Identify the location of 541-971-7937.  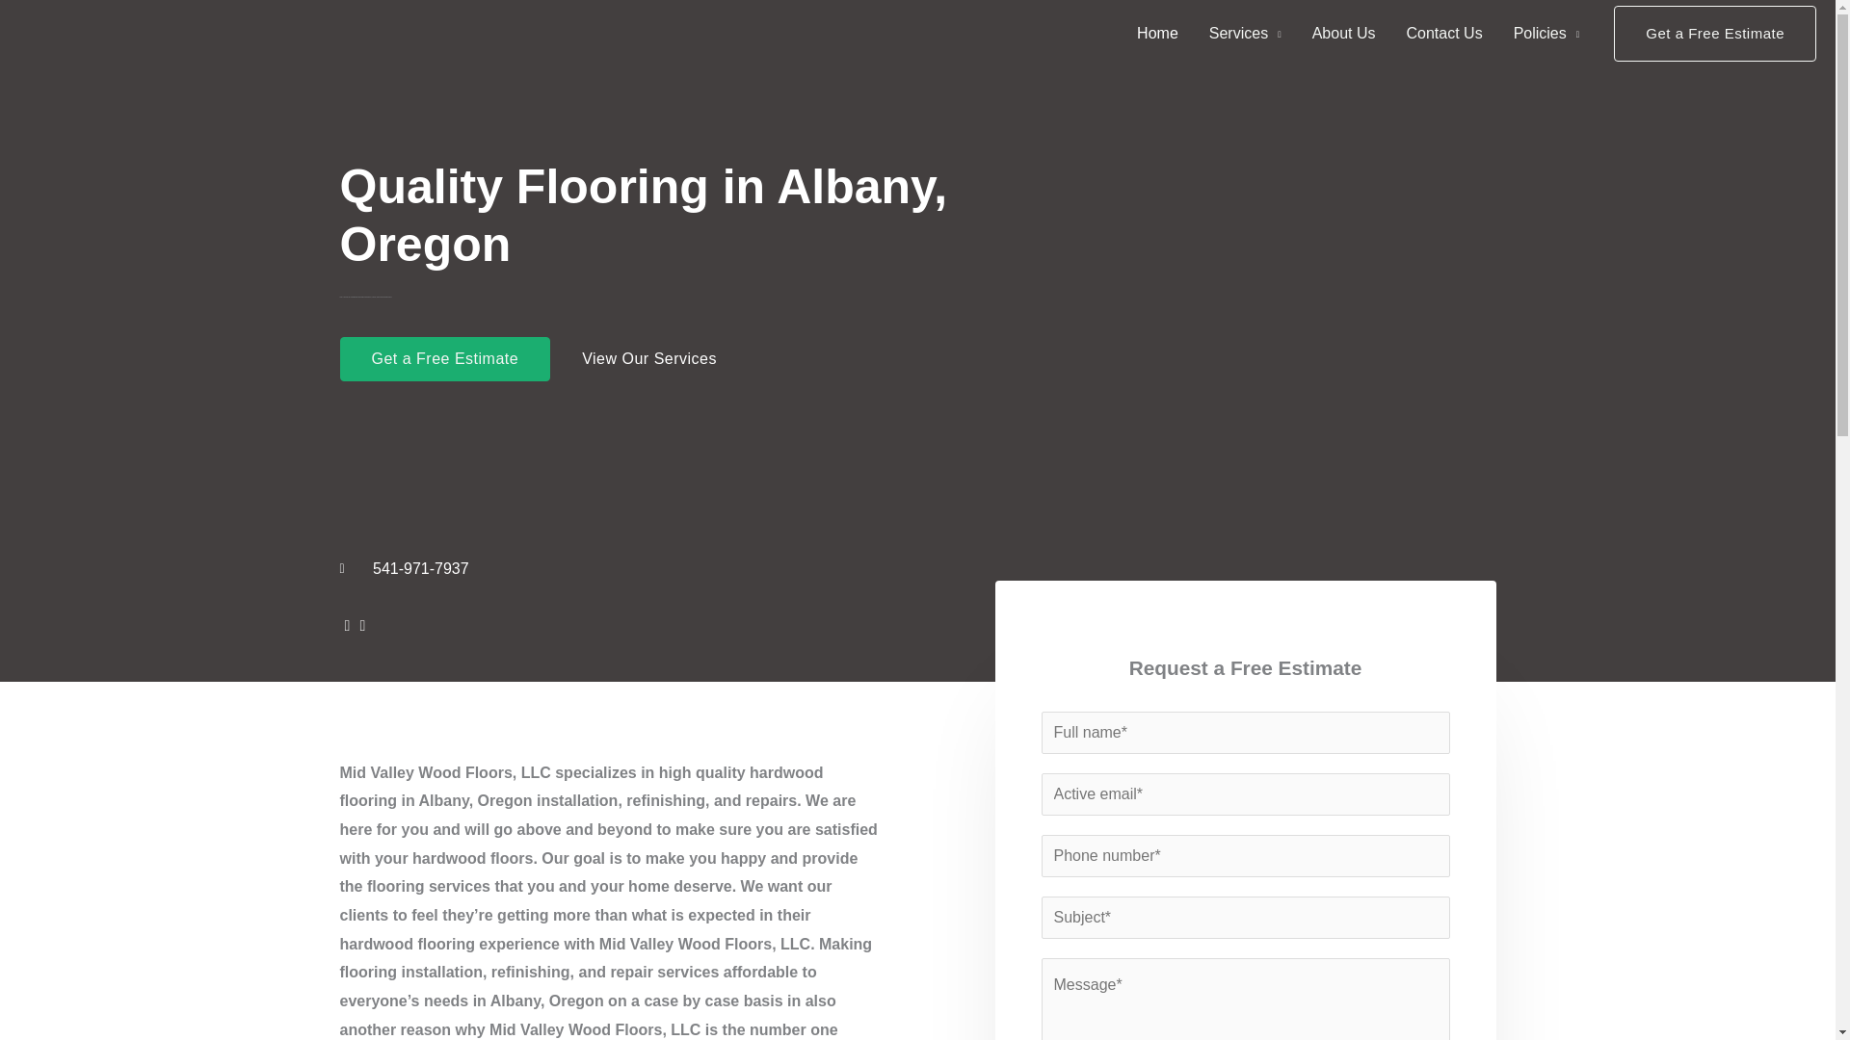
(731, 568).